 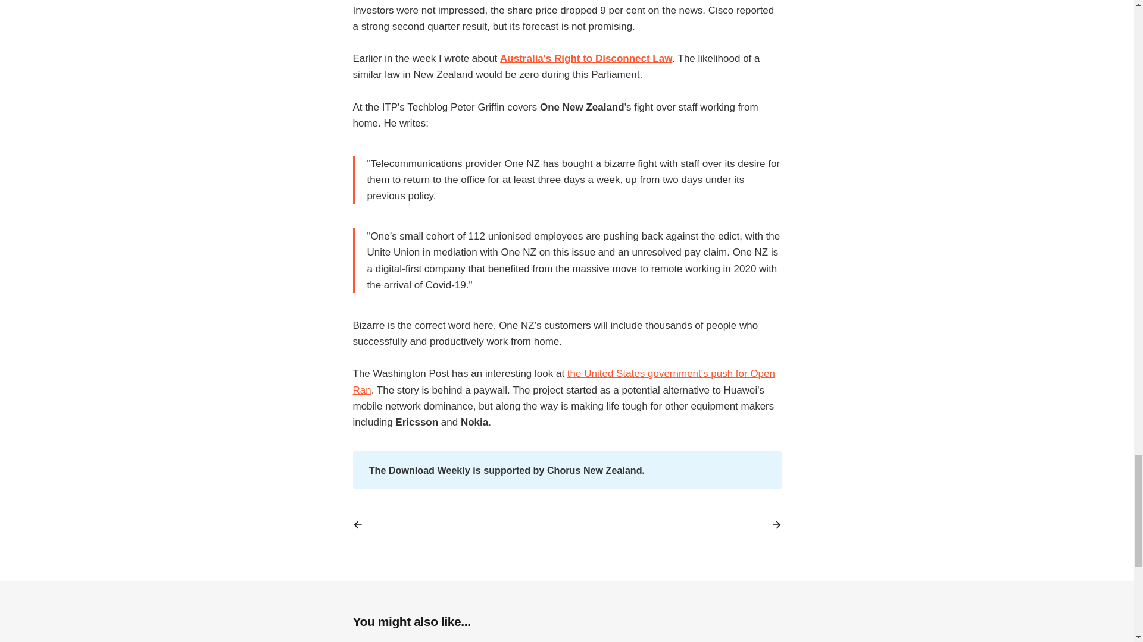 What do you see at coordinates (586, 58) in the screenshot?
I see `Australia's Right to Disconnect Law` at bounding box center [586, 58].